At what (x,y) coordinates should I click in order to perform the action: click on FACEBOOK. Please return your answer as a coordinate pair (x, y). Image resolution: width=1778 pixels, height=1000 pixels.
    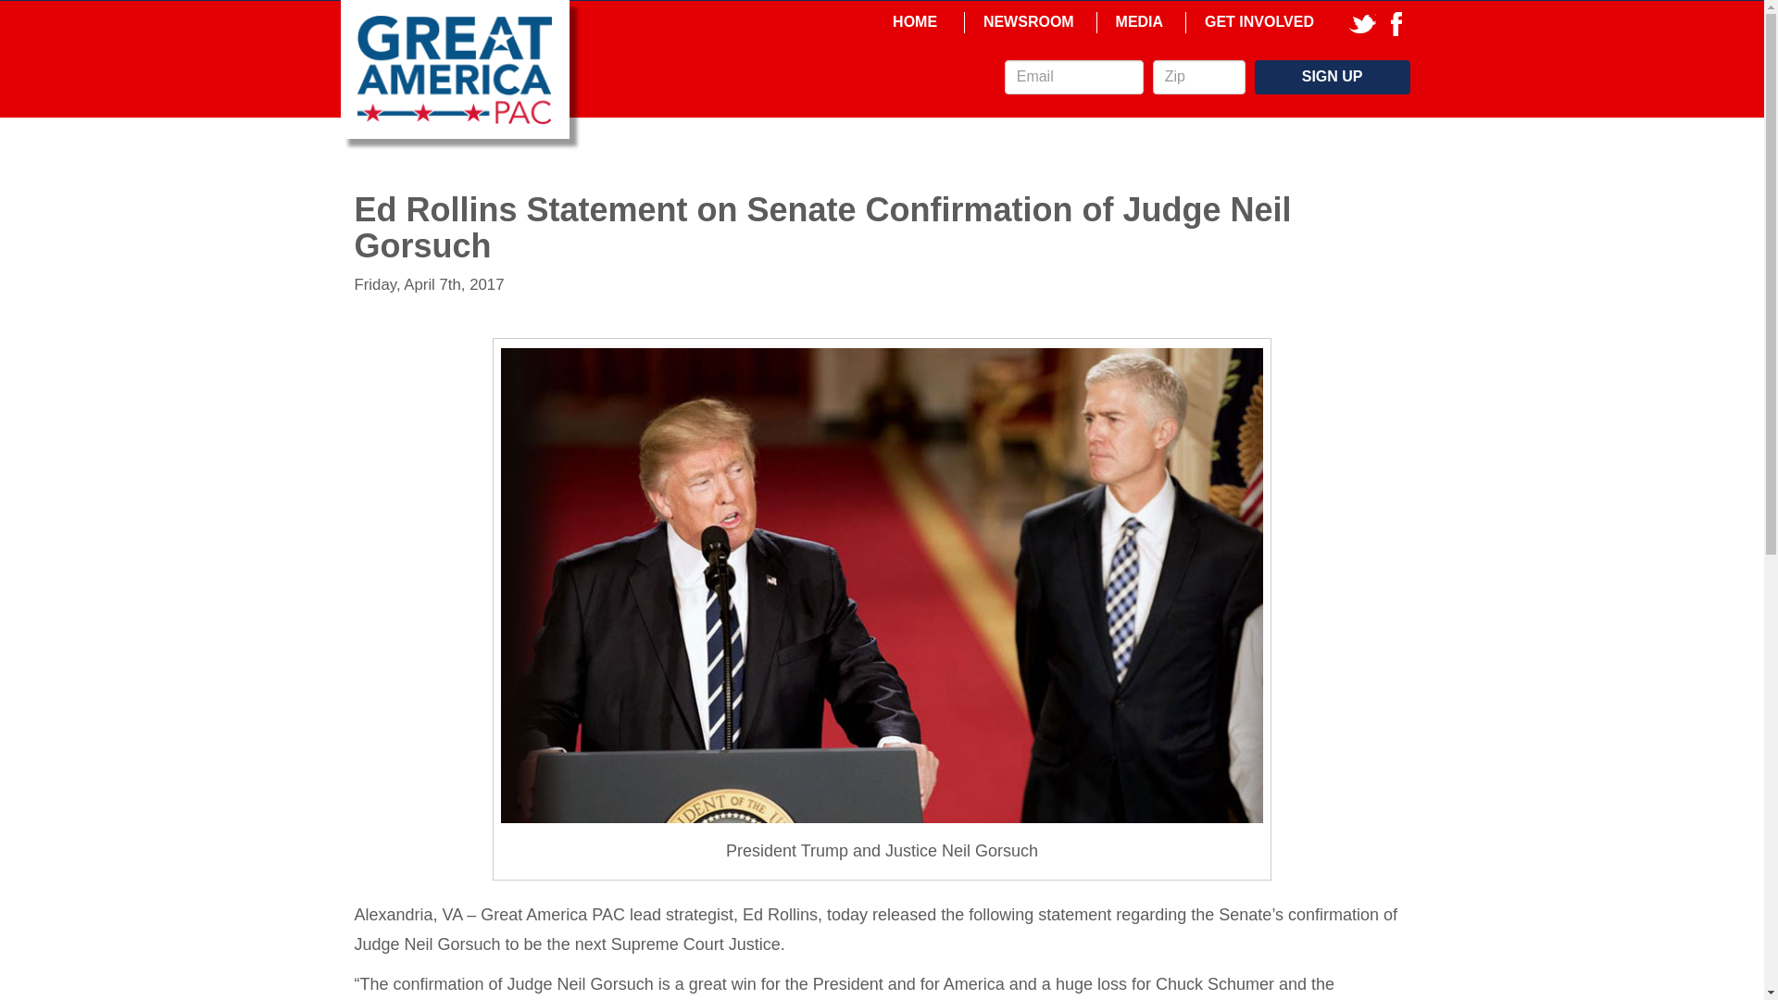
    Looking at the image, I should click on (1396, 22).